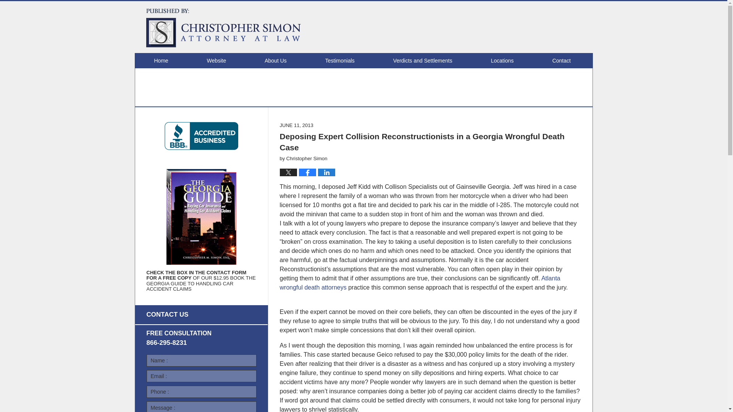 This screenshot has width=733, height=412. What do you see at coordinates (160, 61) in the screenshot?
I see `Home` at bounding box center [160, 61].